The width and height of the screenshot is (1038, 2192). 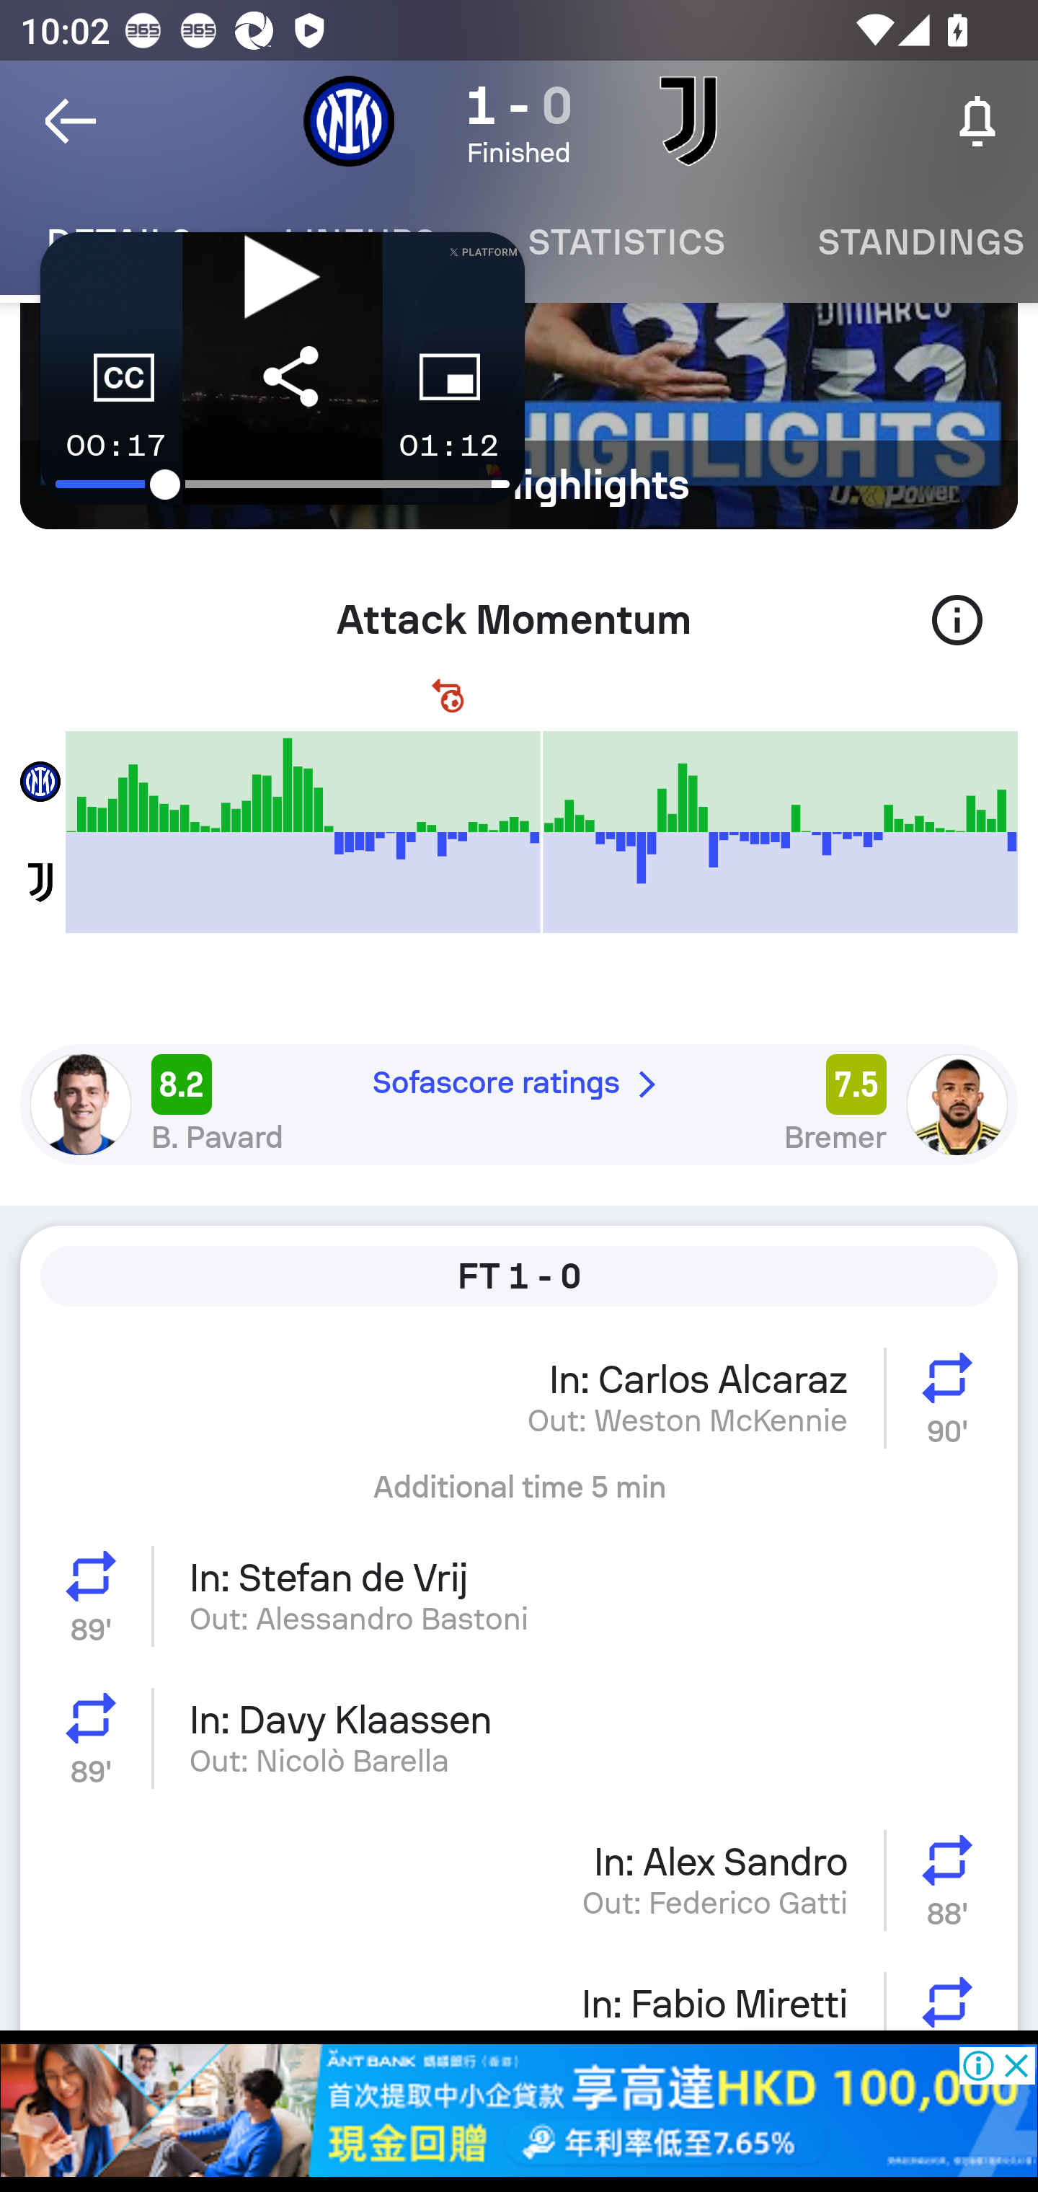 What do you see at coordinates (904, 242) in the screenshot?
I see `Standings STANDINGS` at bounding box center [904, 242].